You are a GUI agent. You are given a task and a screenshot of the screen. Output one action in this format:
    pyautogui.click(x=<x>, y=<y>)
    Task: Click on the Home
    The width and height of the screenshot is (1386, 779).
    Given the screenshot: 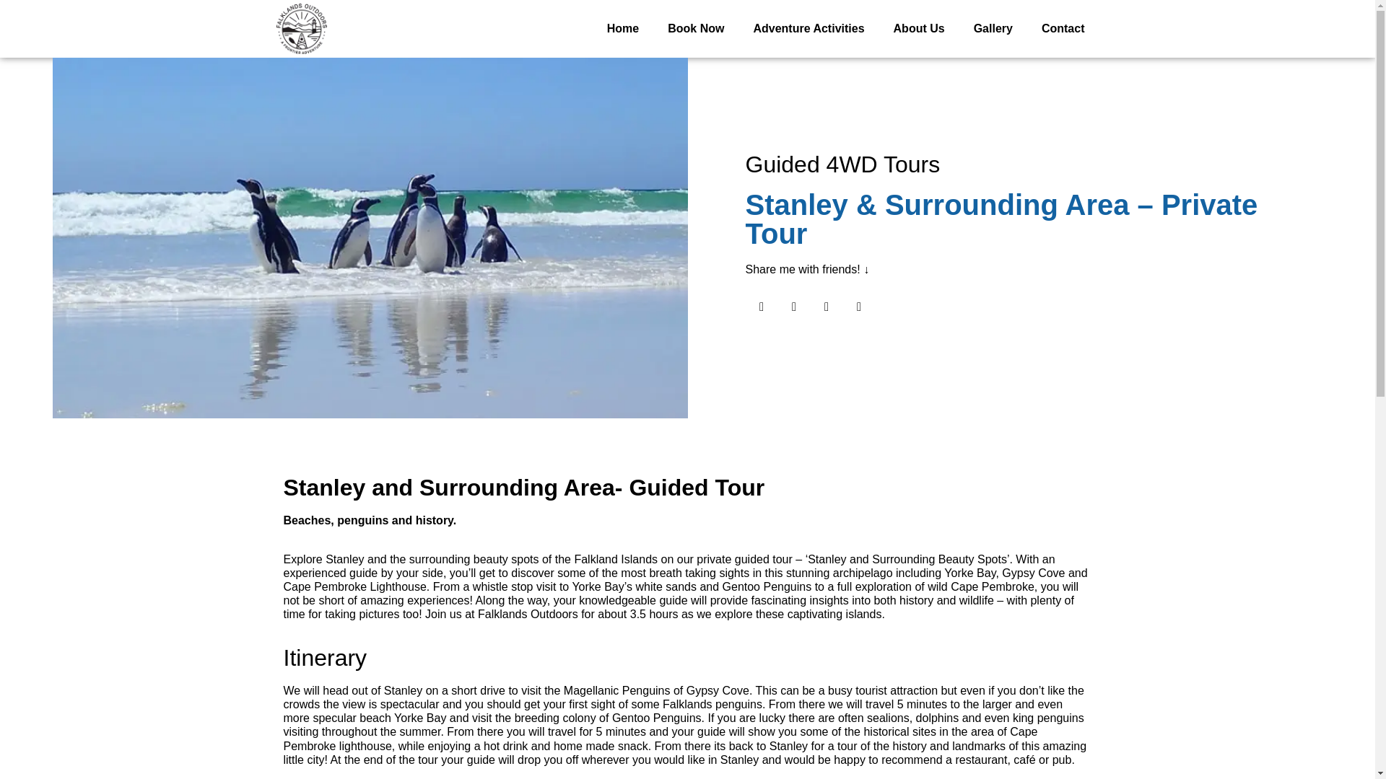 What is the action you would take?
    pyautogui.click(x=622, y=29)
    